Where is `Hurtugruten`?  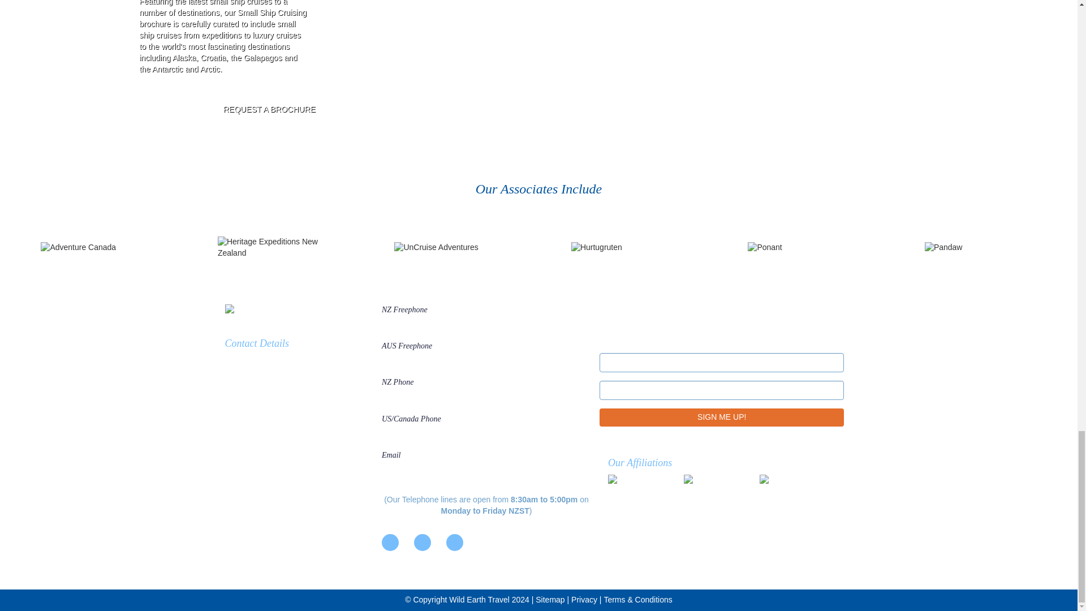 Hurtugruten is located at coordinates (627, 248).